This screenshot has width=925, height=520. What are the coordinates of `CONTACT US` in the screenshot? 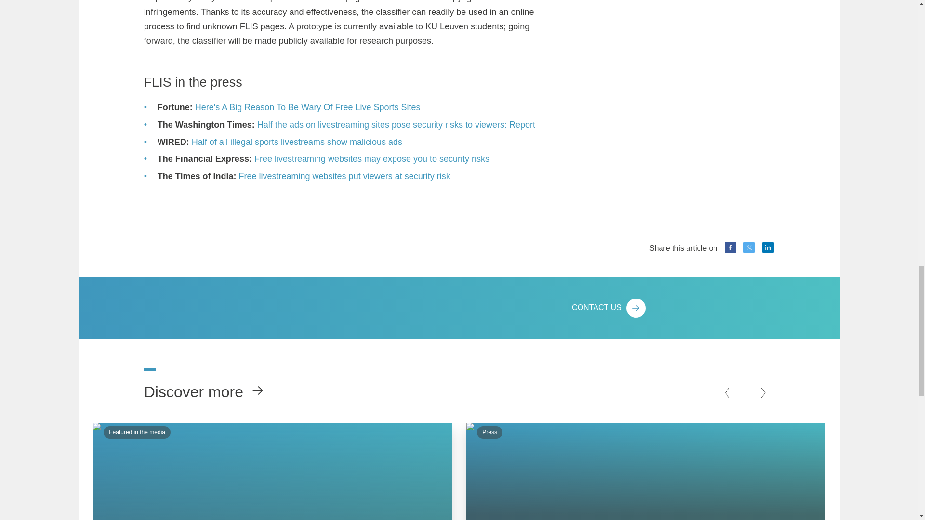 It's located at (673, 308).